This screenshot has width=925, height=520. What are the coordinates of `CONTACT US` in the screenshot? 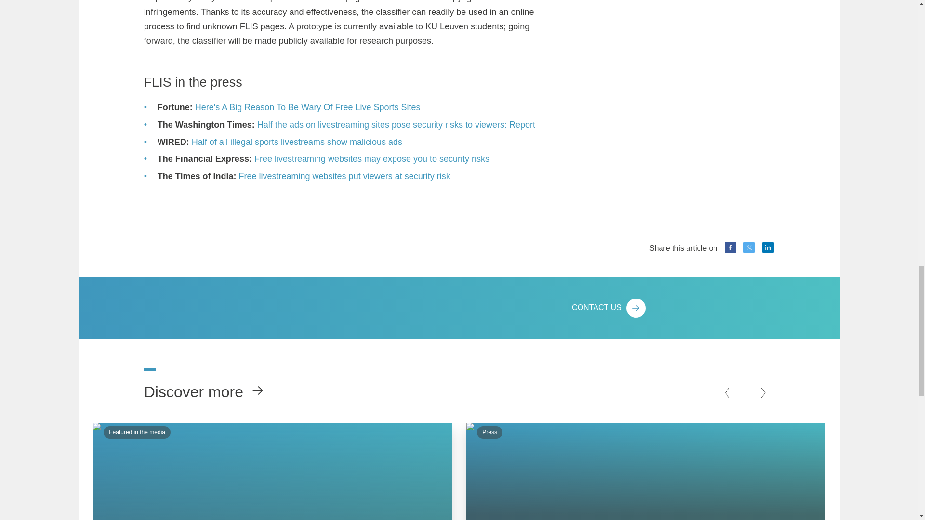 It's located at (673, 308).